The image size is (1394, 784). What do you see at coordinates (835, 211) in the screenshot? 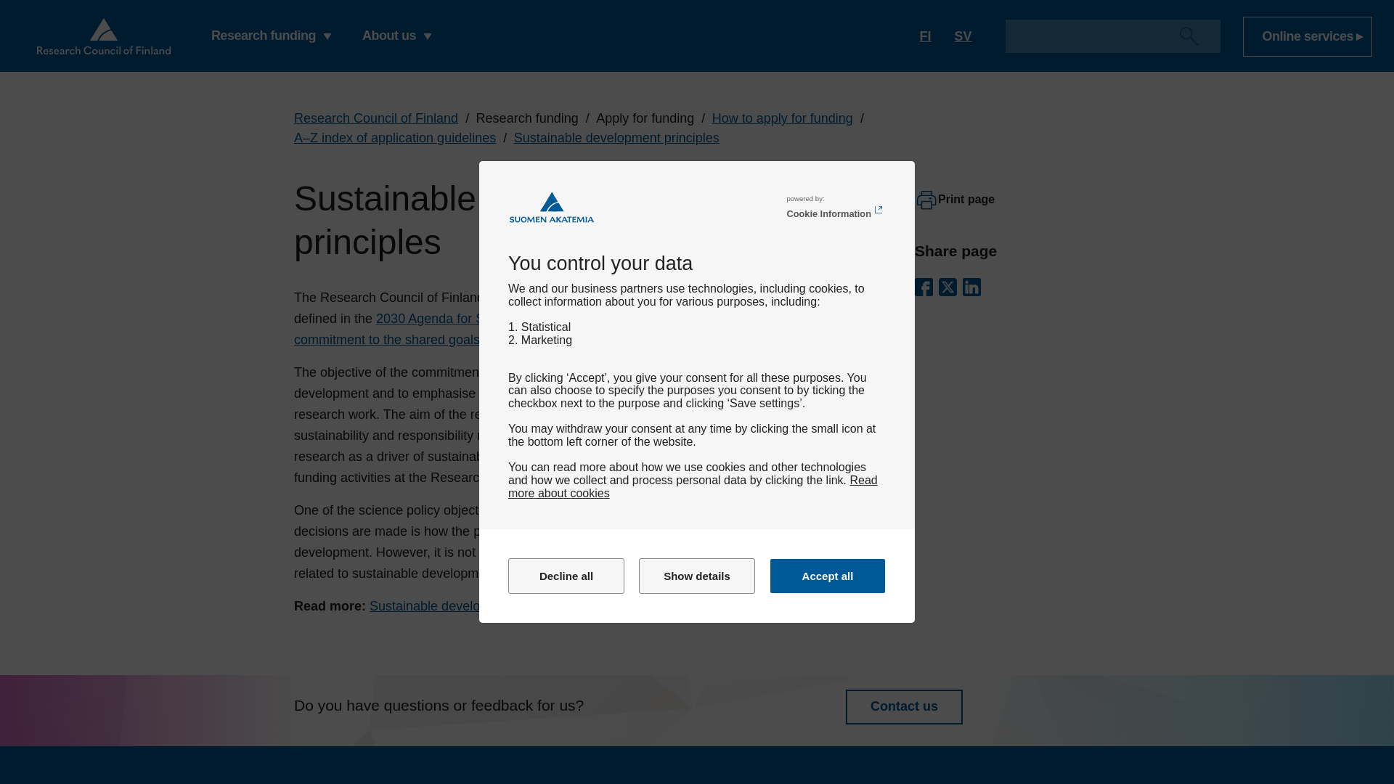
I see `Cookie Information` at bounding box center [835, 211].